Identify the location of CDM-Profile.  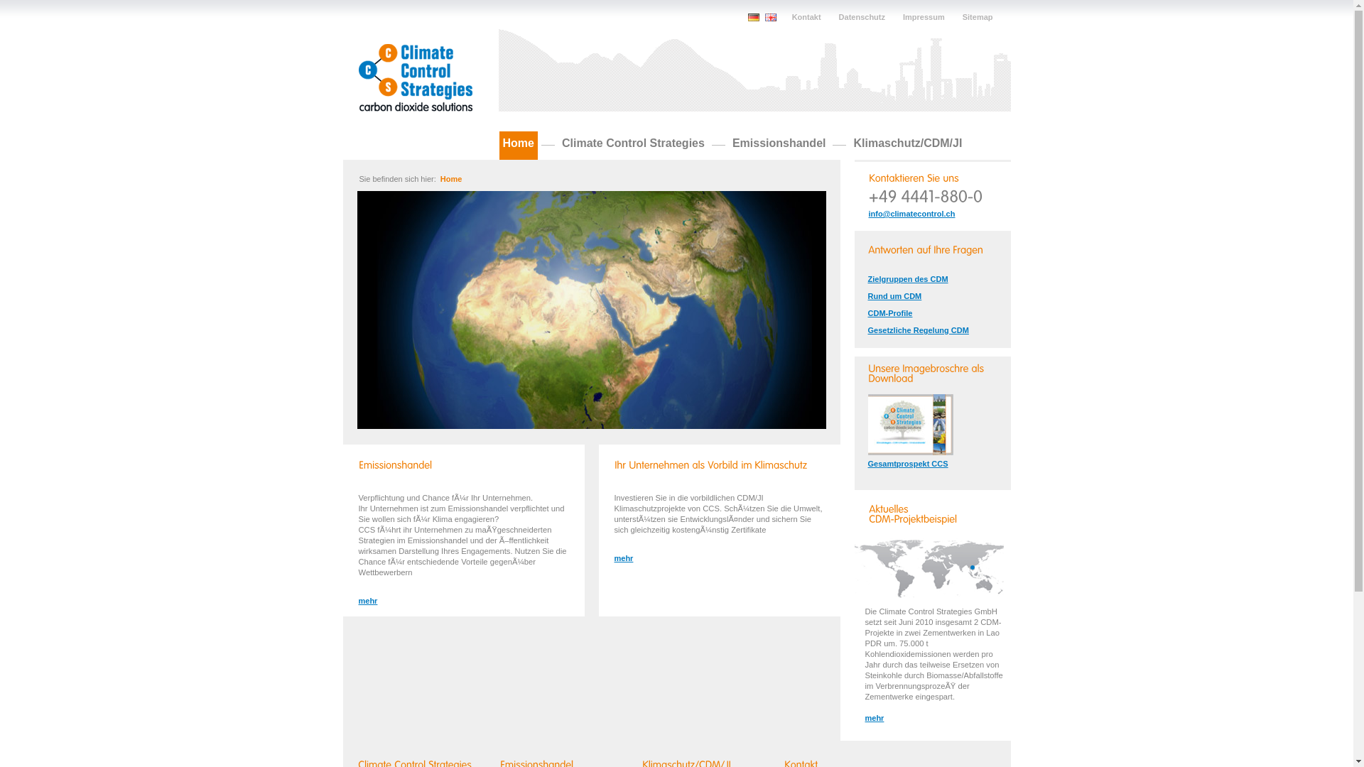
(936, 313).